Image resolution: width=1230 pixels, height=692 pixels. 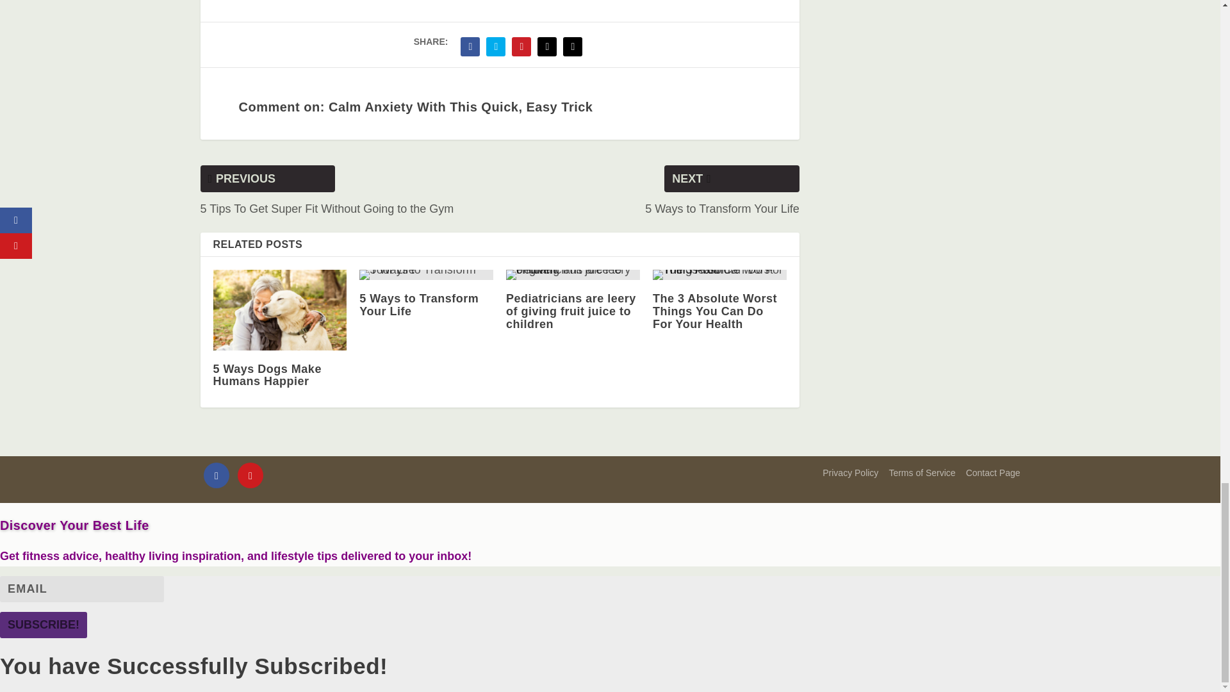 I want to click on Terms of Service, so click(x=921, y=473).